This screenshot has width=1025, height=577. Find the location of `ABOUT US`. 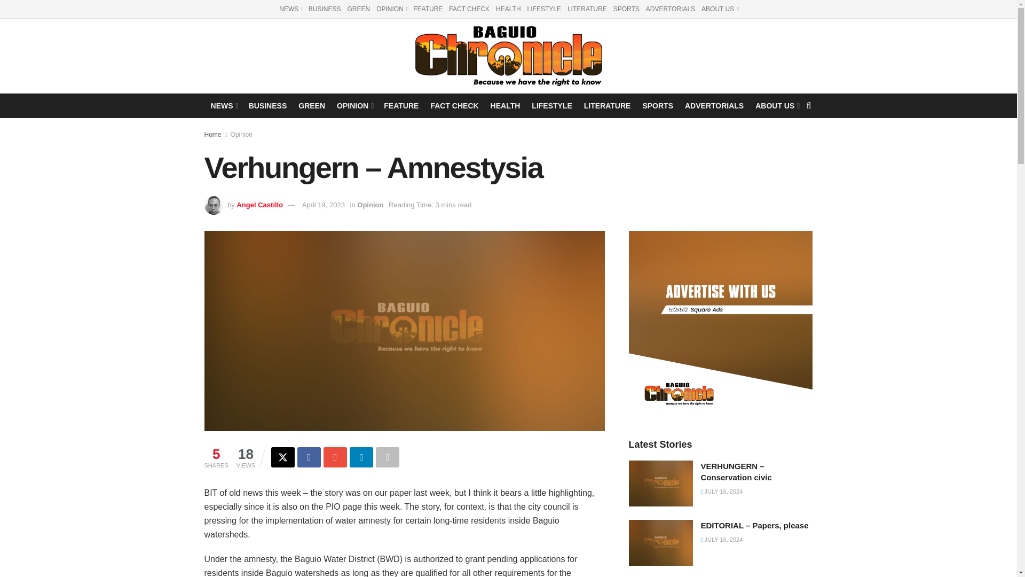

ABOUT US is located at coordinates (720, 9).